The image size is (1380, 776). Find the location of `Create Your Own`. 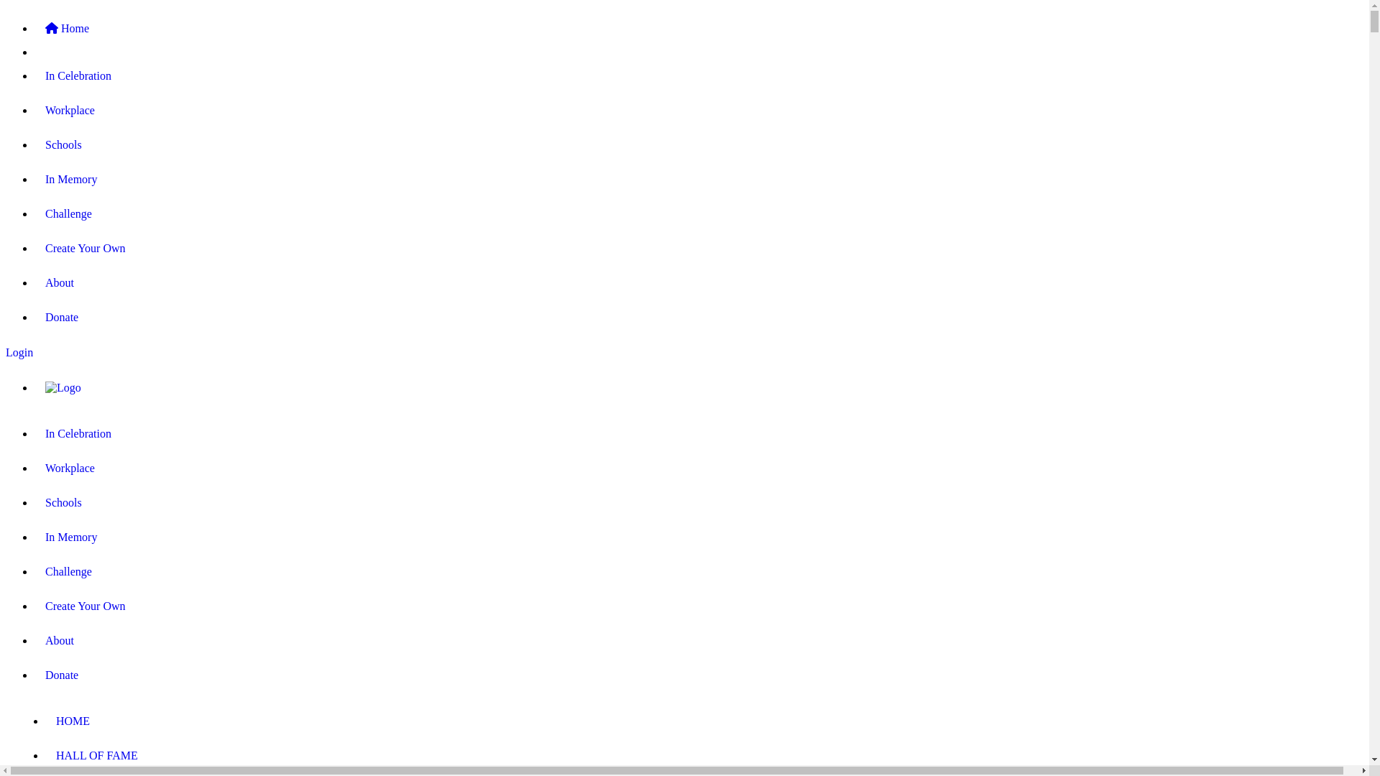

Create Your Own is located at coordinates (699, 249).